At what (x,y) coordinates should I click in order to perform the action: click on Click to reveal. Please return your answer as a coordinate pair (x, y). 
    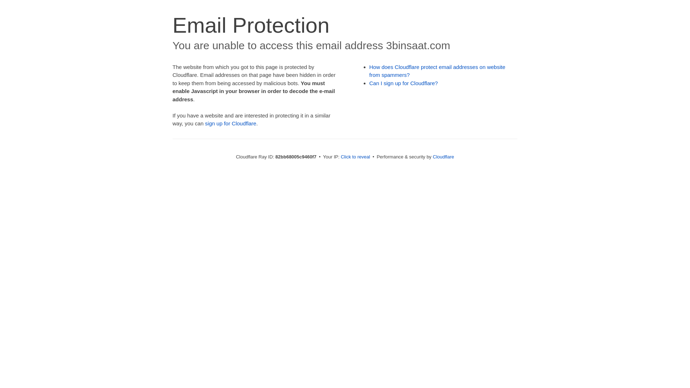
    Looking at the image, I should click on (355, 157).